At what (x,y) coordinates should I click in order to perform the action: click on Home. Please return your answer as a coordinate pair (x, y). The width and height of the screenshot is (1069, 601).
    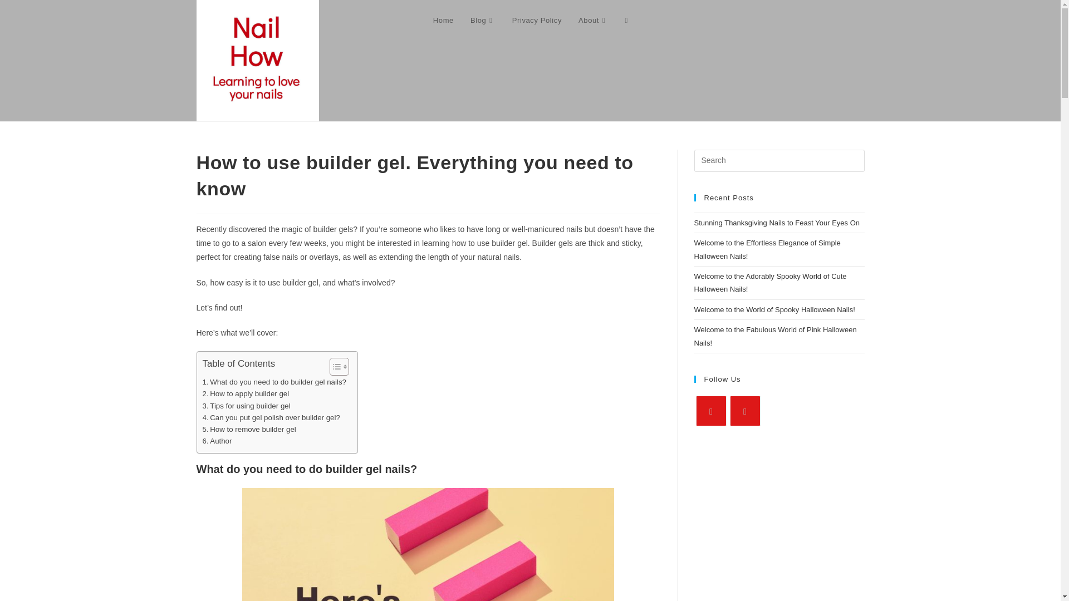
    Looking at the image, I should click on (443, 21).